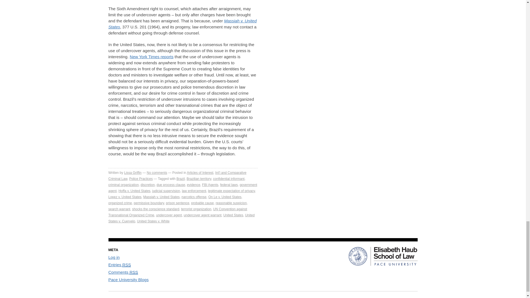  Describe the element at coordinates (132, 172) in the screenshot. I see `Lissa Griffin` at that location.